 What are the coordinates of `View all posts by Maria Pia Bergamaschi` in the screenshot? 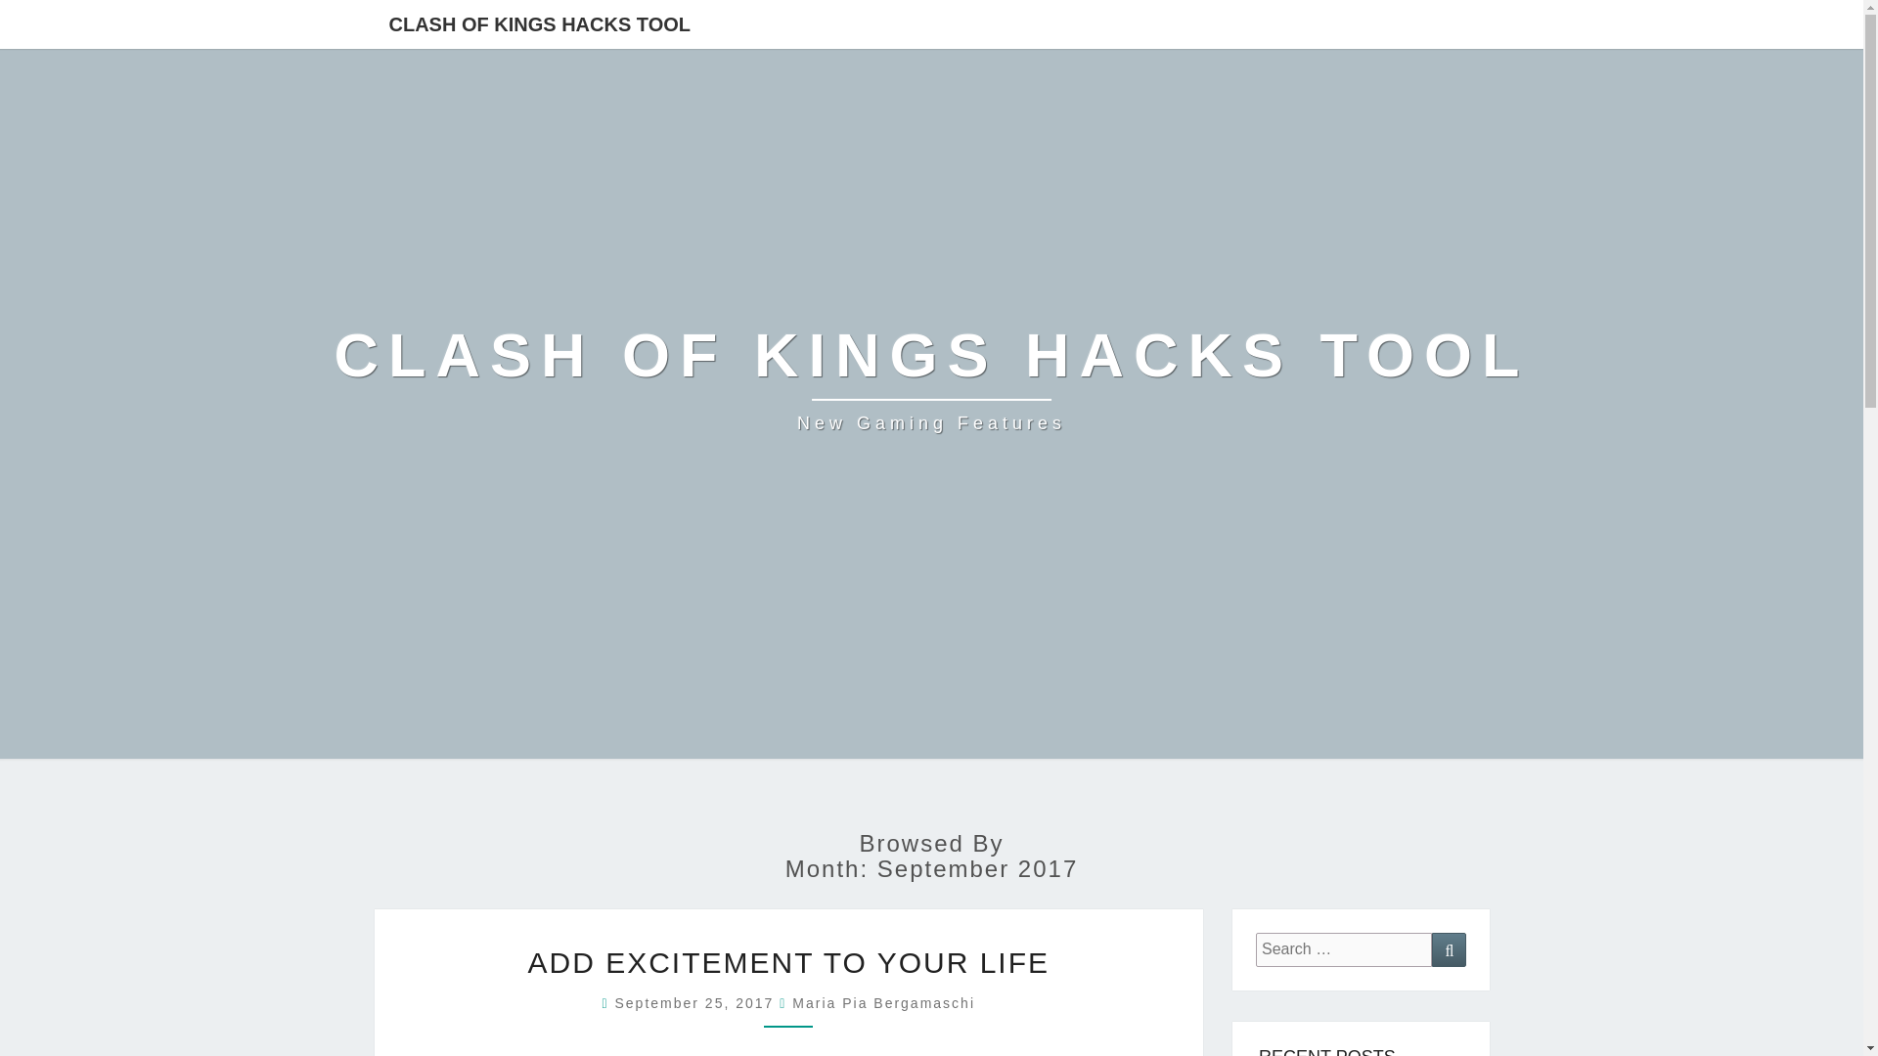 It's located at (883, 1003).